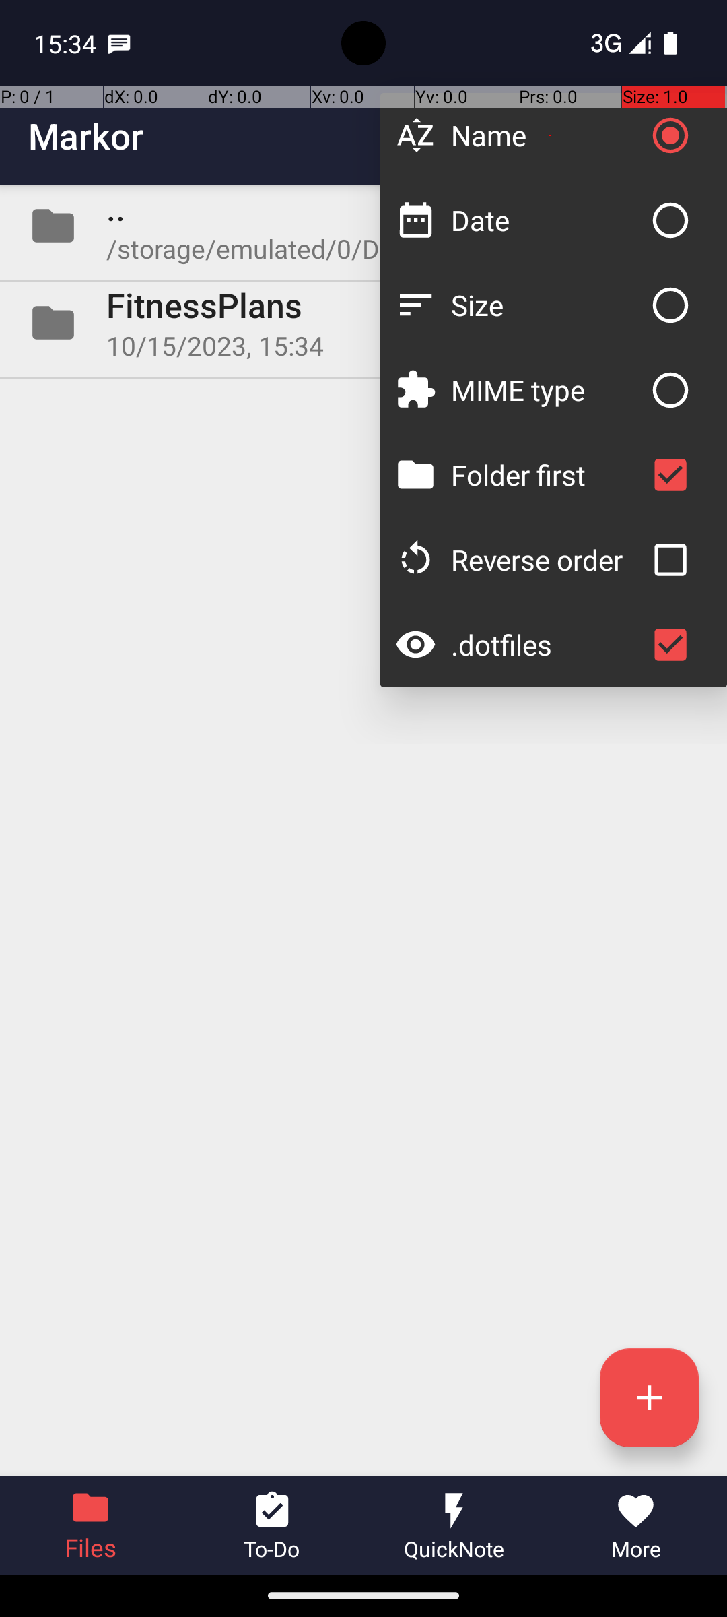 Image resolution: width=727 pixels, height=1617 pixels. I want to click on Size, so click(547, 305).